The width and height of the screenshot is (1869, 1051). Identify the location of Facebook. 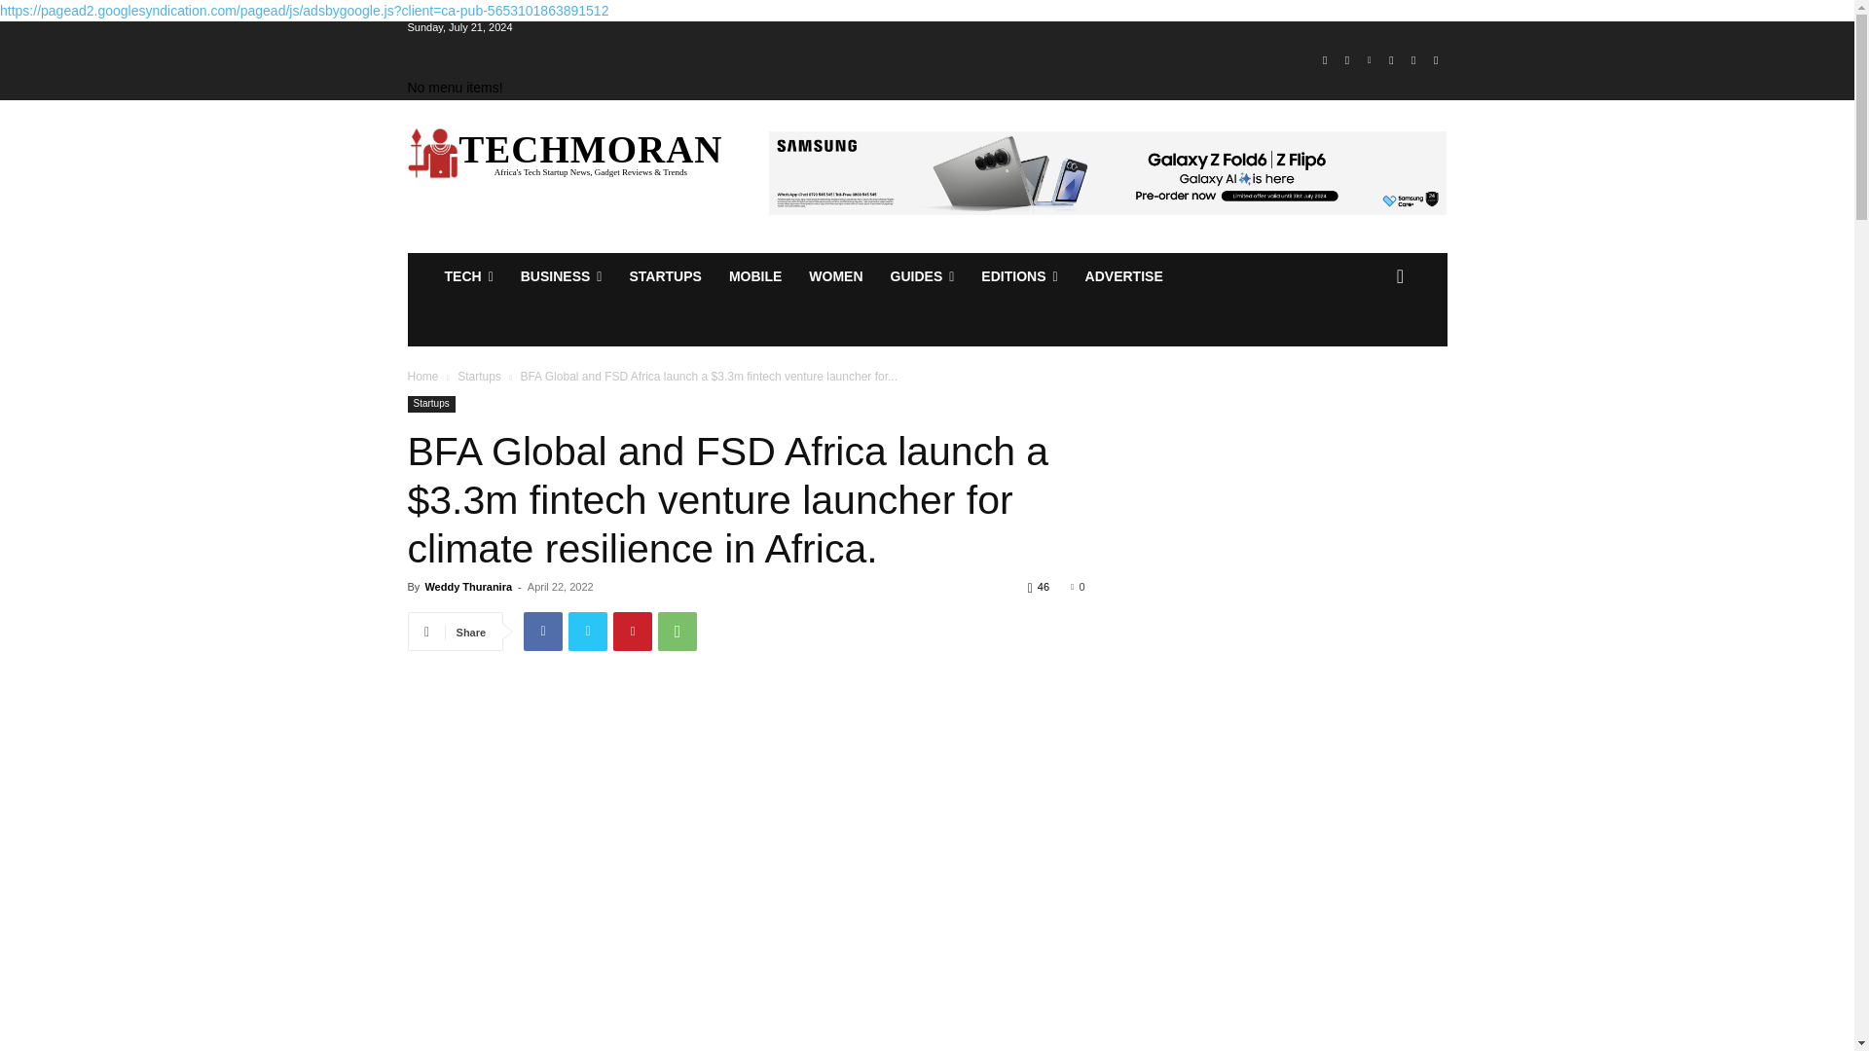
(1324, 60).